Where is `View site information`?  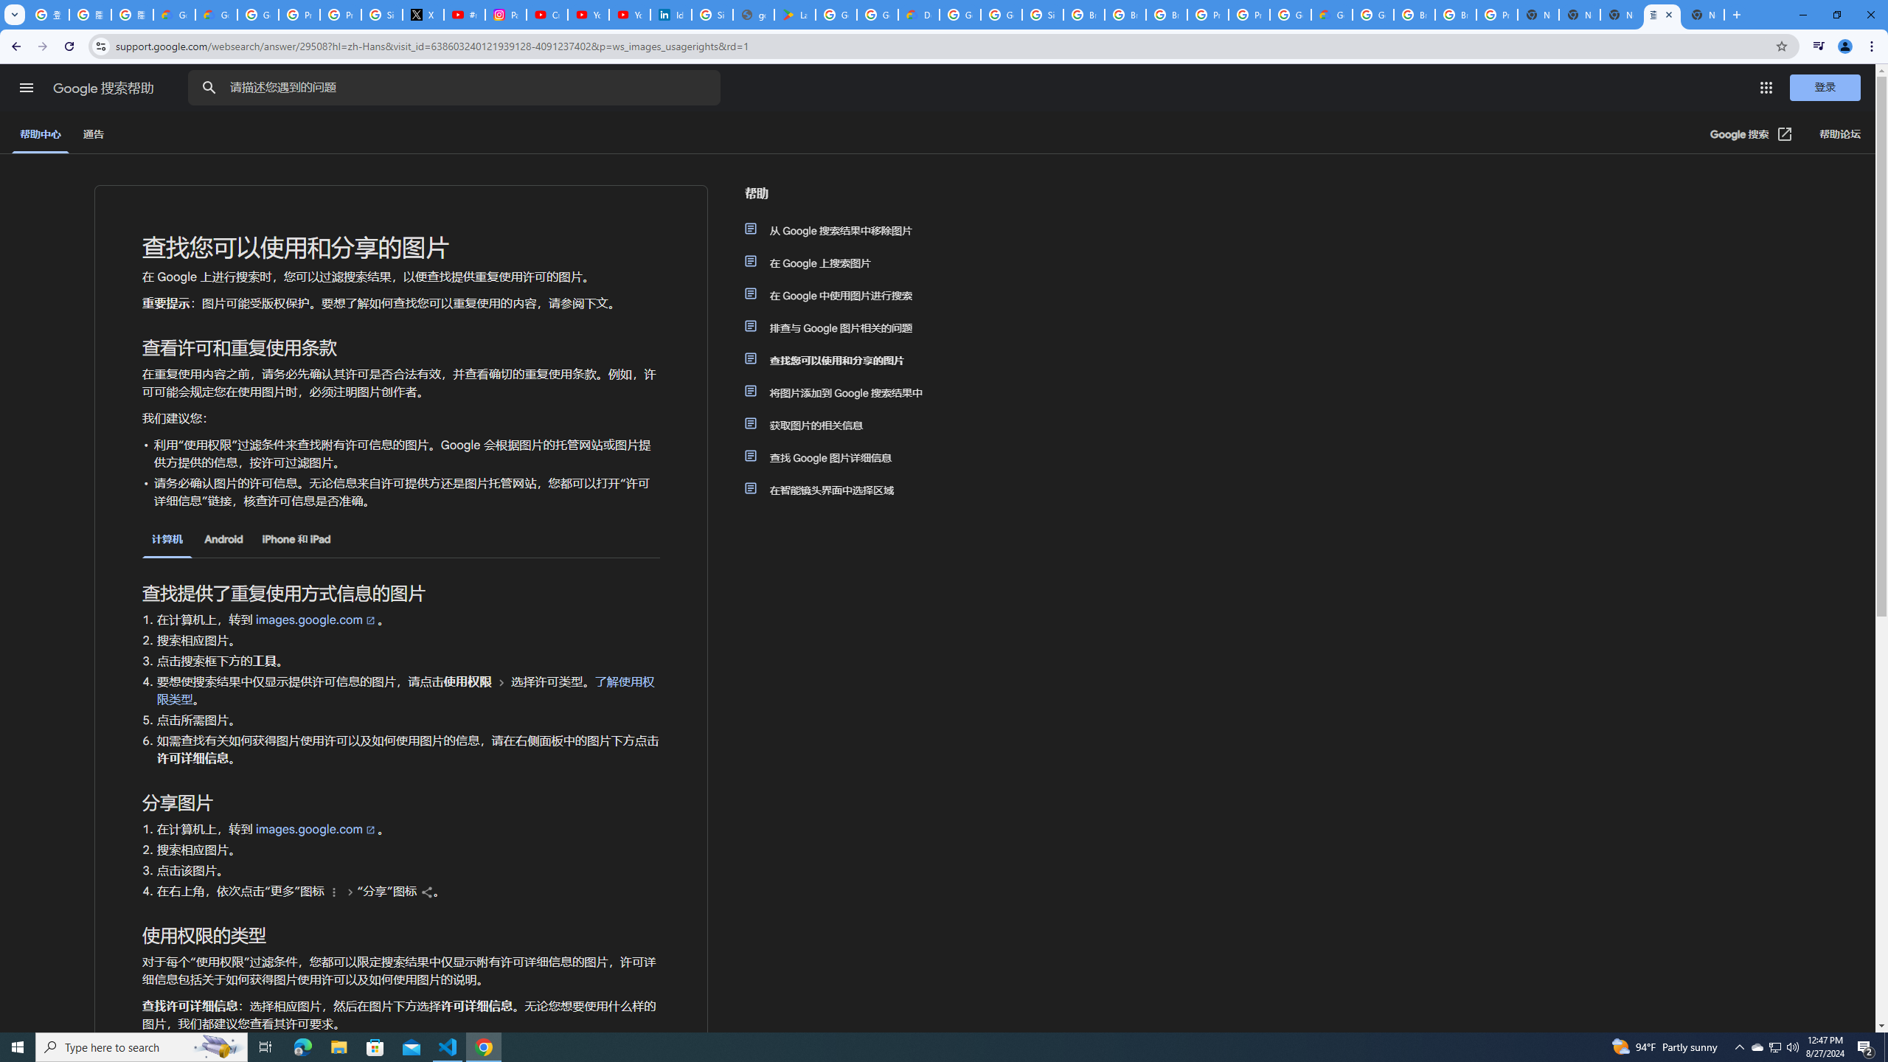 View site information is located at coordinates (100, 46).